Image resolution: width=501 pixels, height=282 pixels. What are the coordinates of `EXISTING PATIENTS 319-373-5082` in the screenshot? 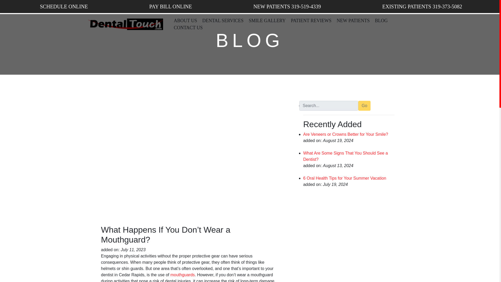 It's located at (421, 6).